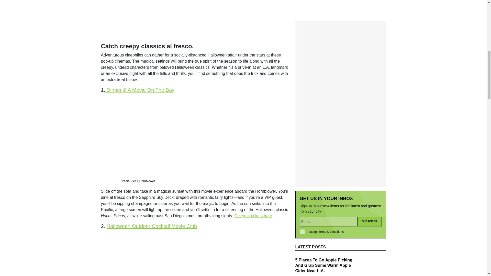 Image resolution: width=491 pixels, height=276 pixels. Describe the element at coordinates (308, 171) in the screenshot. I see `AUGUST 15, 2024` at that location.